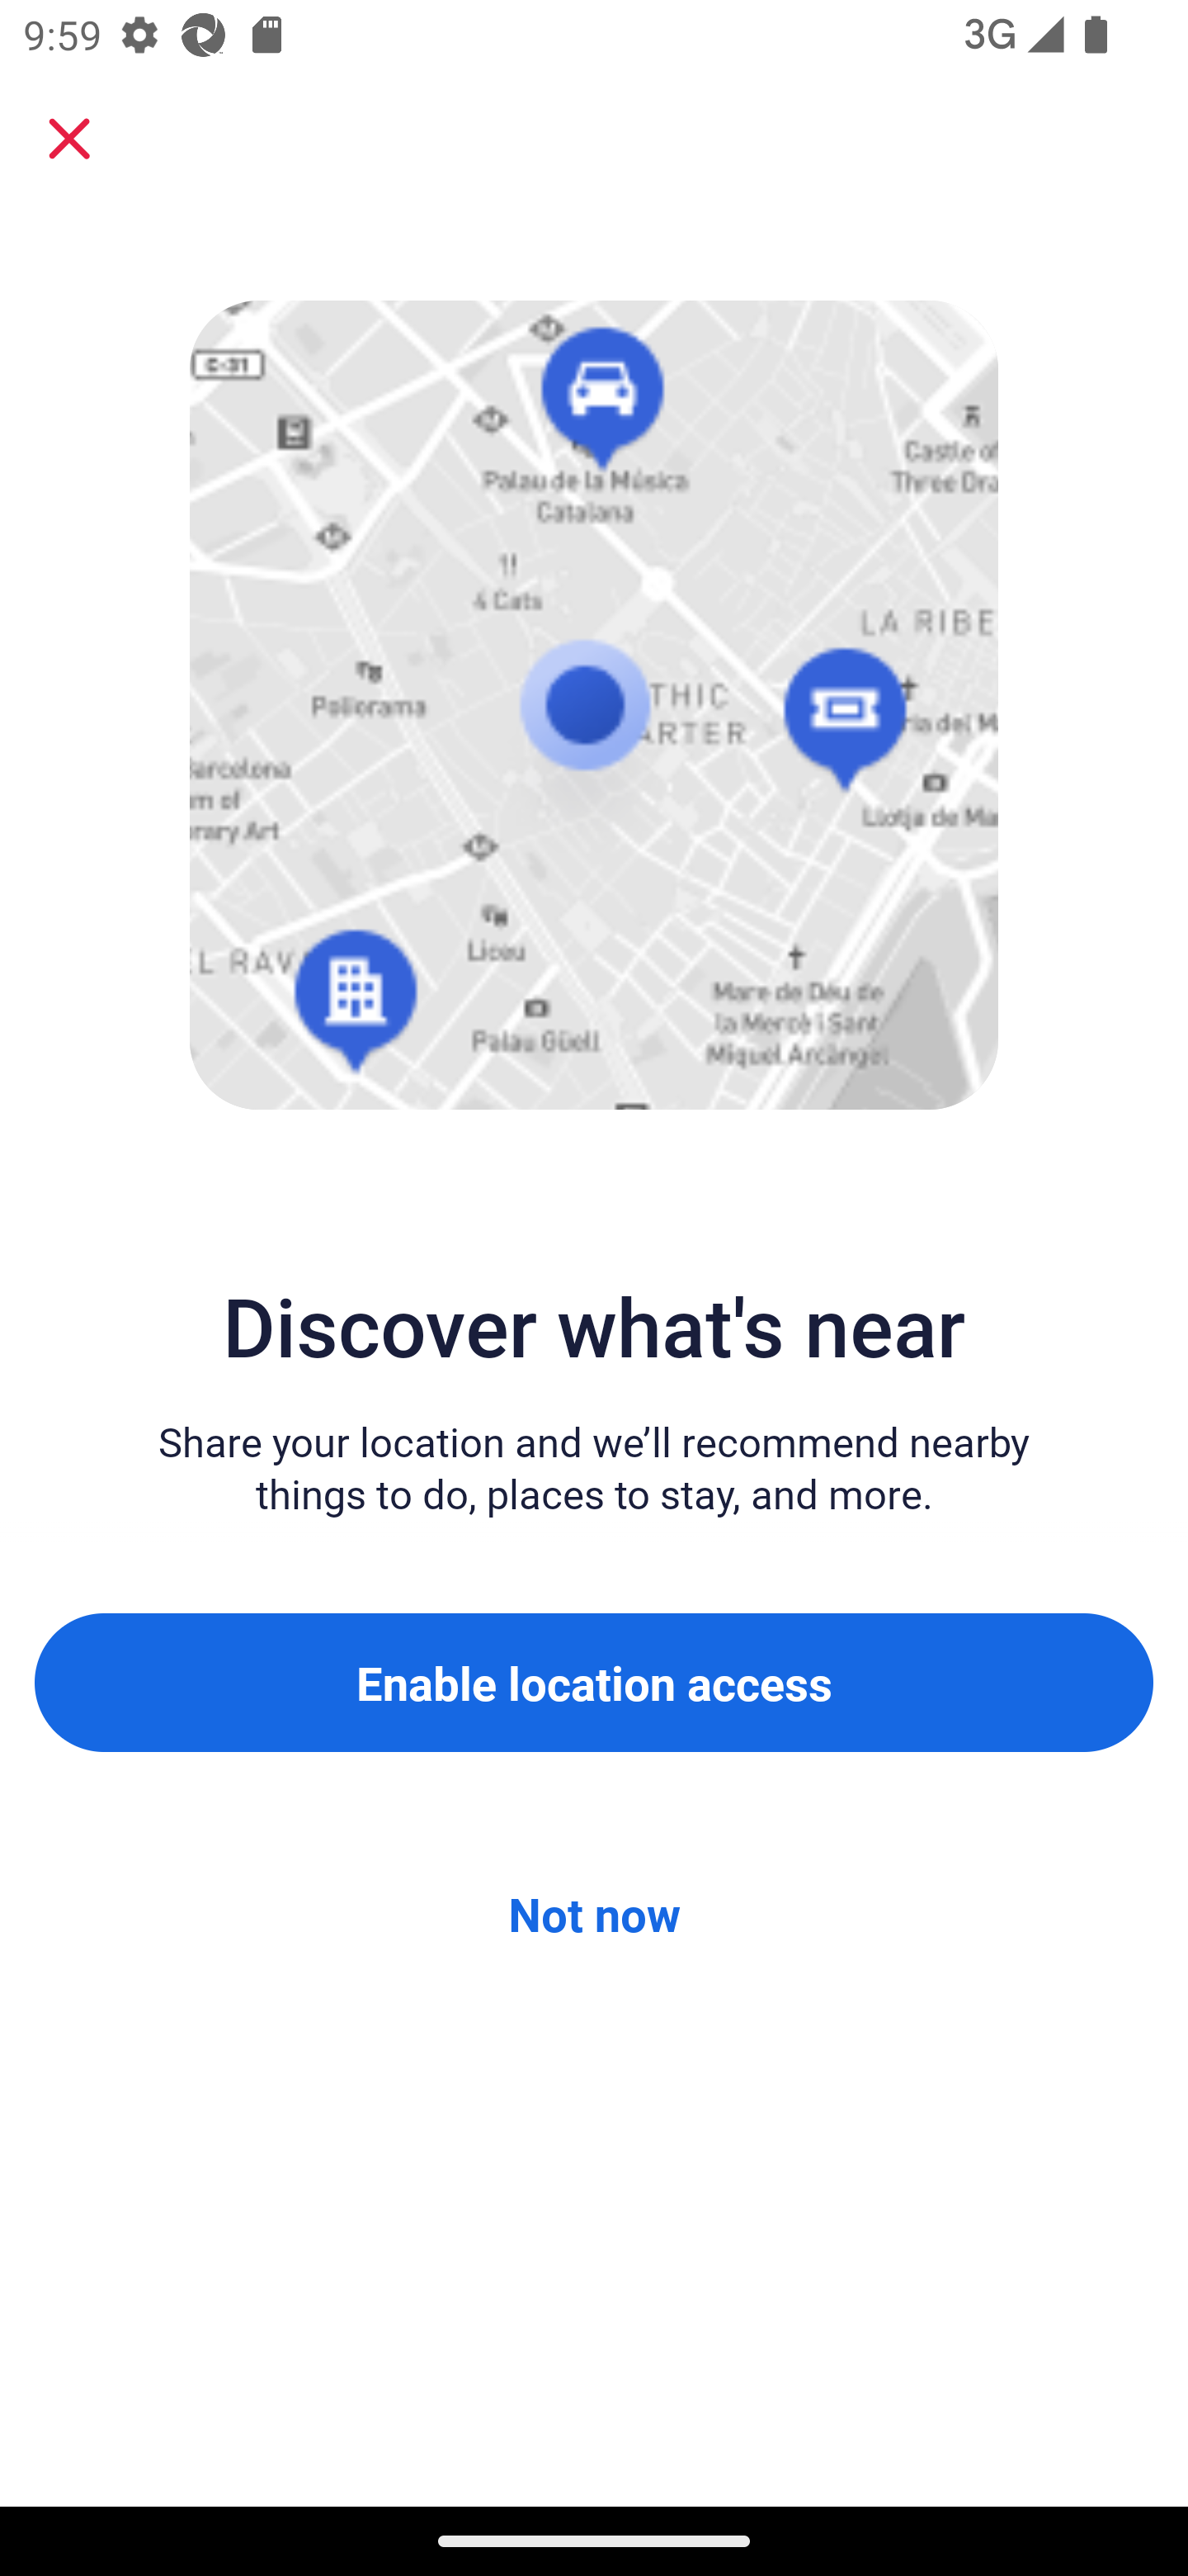 The height and width of the screenshot is (2576, 1188). I want to click on Enable location access, so click(594, 1682).